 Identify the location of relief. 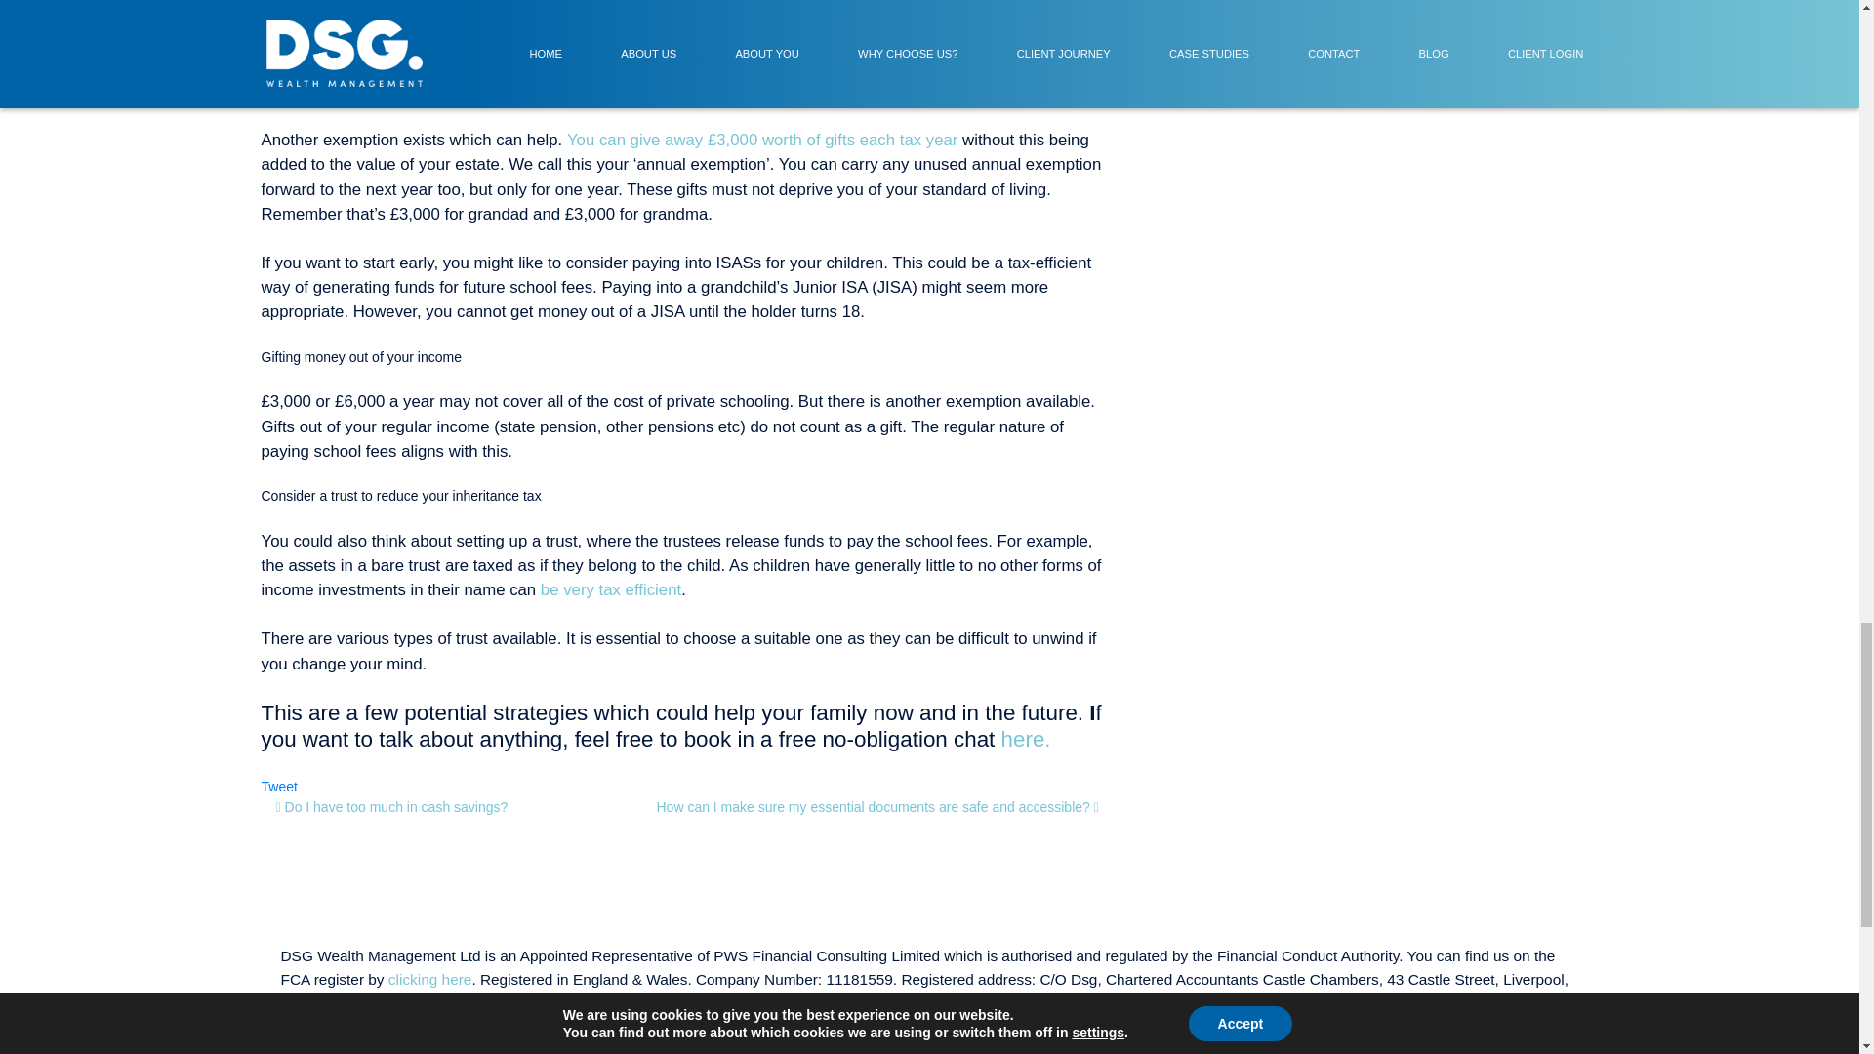
(492, 4).